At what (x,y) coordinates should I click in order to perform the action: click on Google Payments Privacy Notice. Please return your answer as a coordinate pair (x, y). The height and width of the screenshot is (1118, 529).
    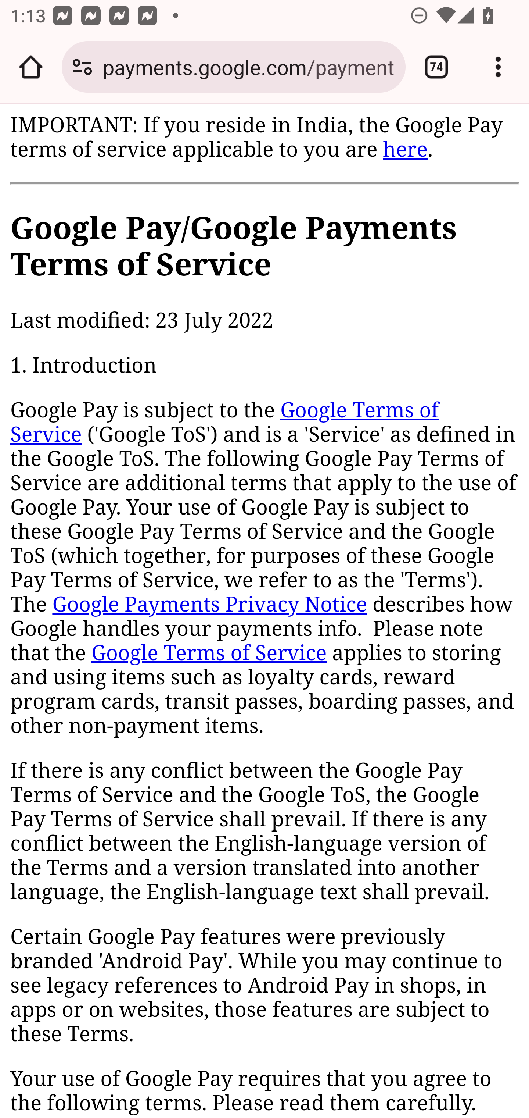
    Looking at the image, I should click on (209, 605).